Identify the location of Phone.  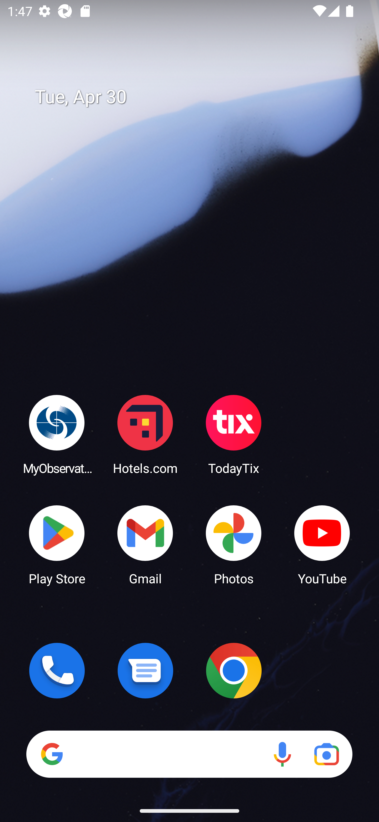
(57, 671).